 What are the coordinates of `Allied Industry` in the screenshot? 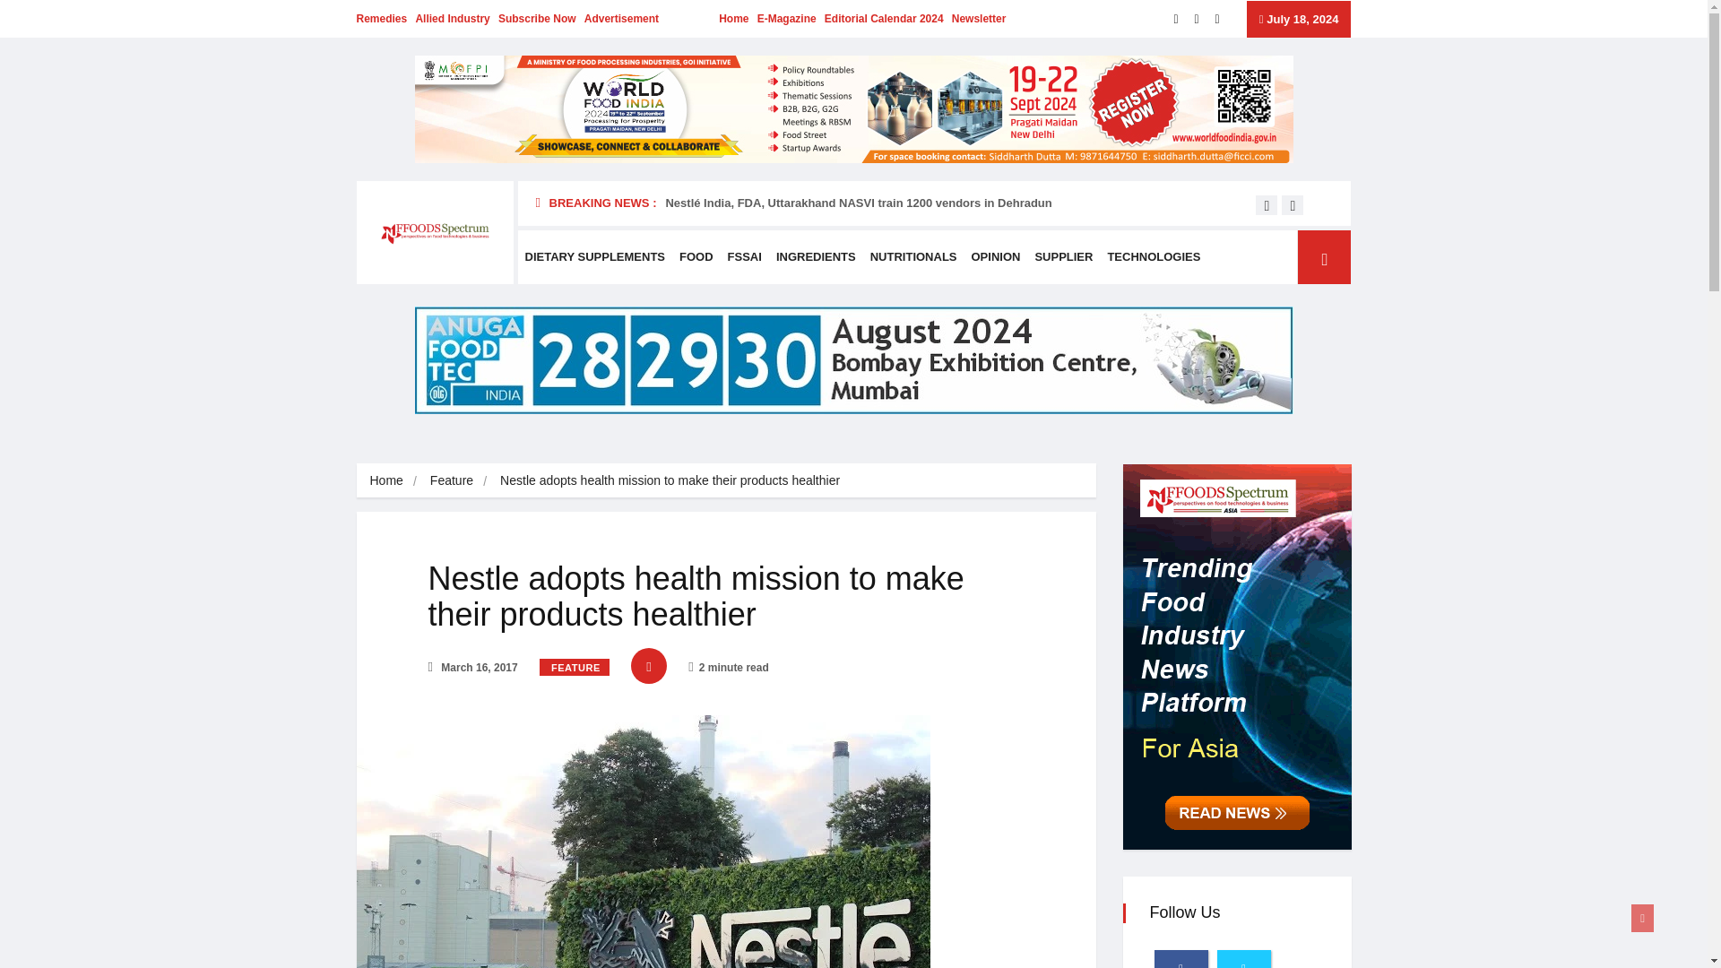 It's located at (452, 19).